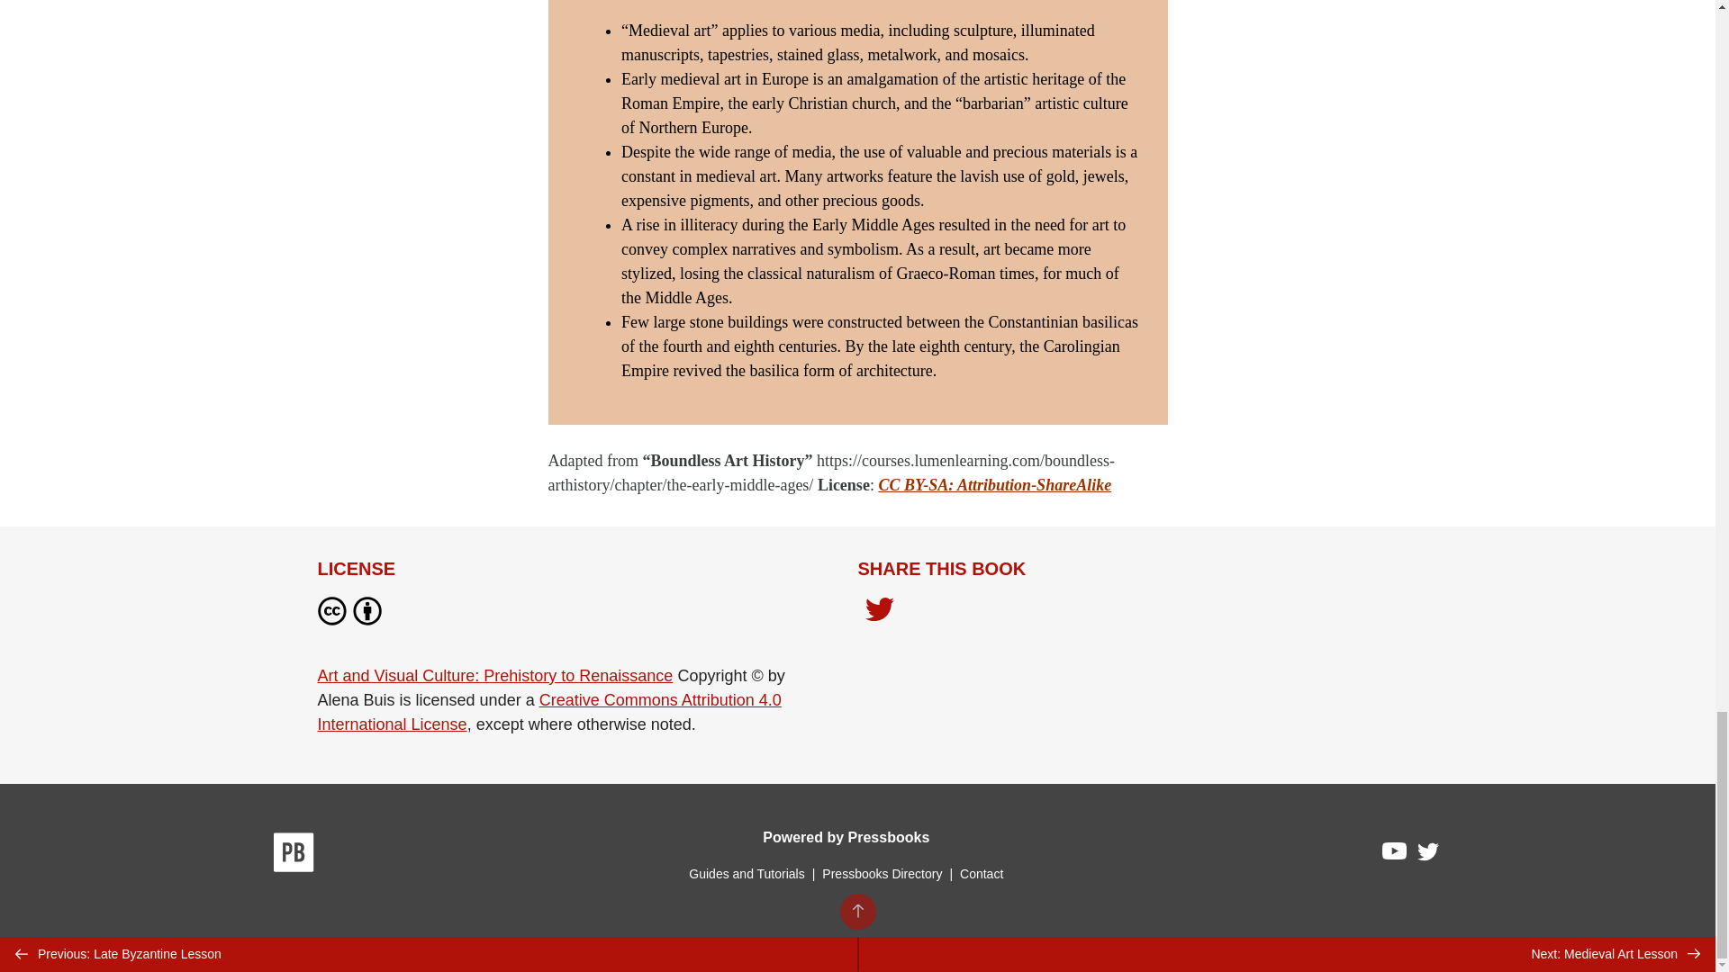  Describe the element at coordinates (981, 873) in the screenshot. I see `Contact` at that location.